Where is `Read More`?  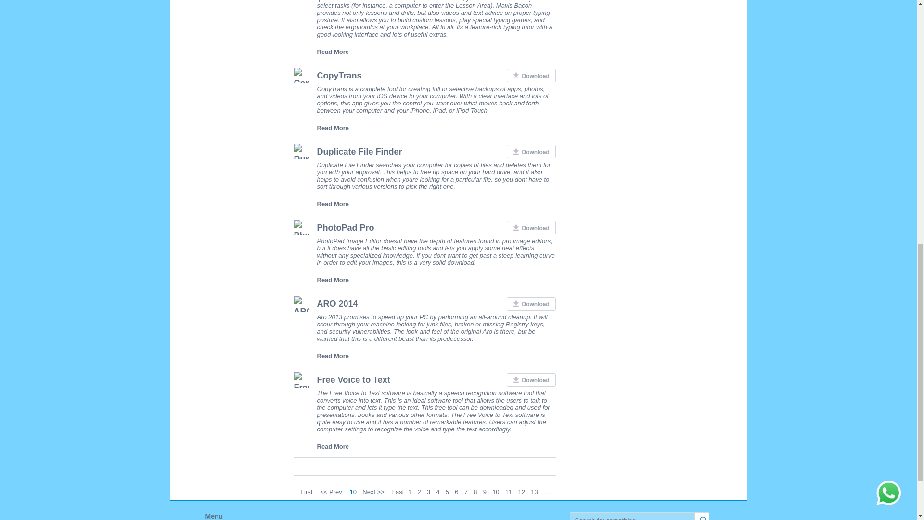
Read More is located at coordinates (332, 128).